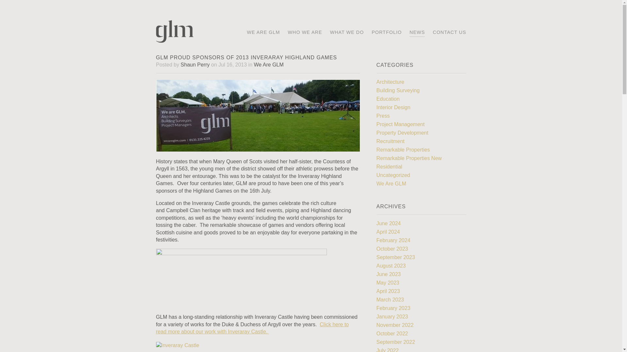  I want to click on Inveraray Castle, so click(252, 328).